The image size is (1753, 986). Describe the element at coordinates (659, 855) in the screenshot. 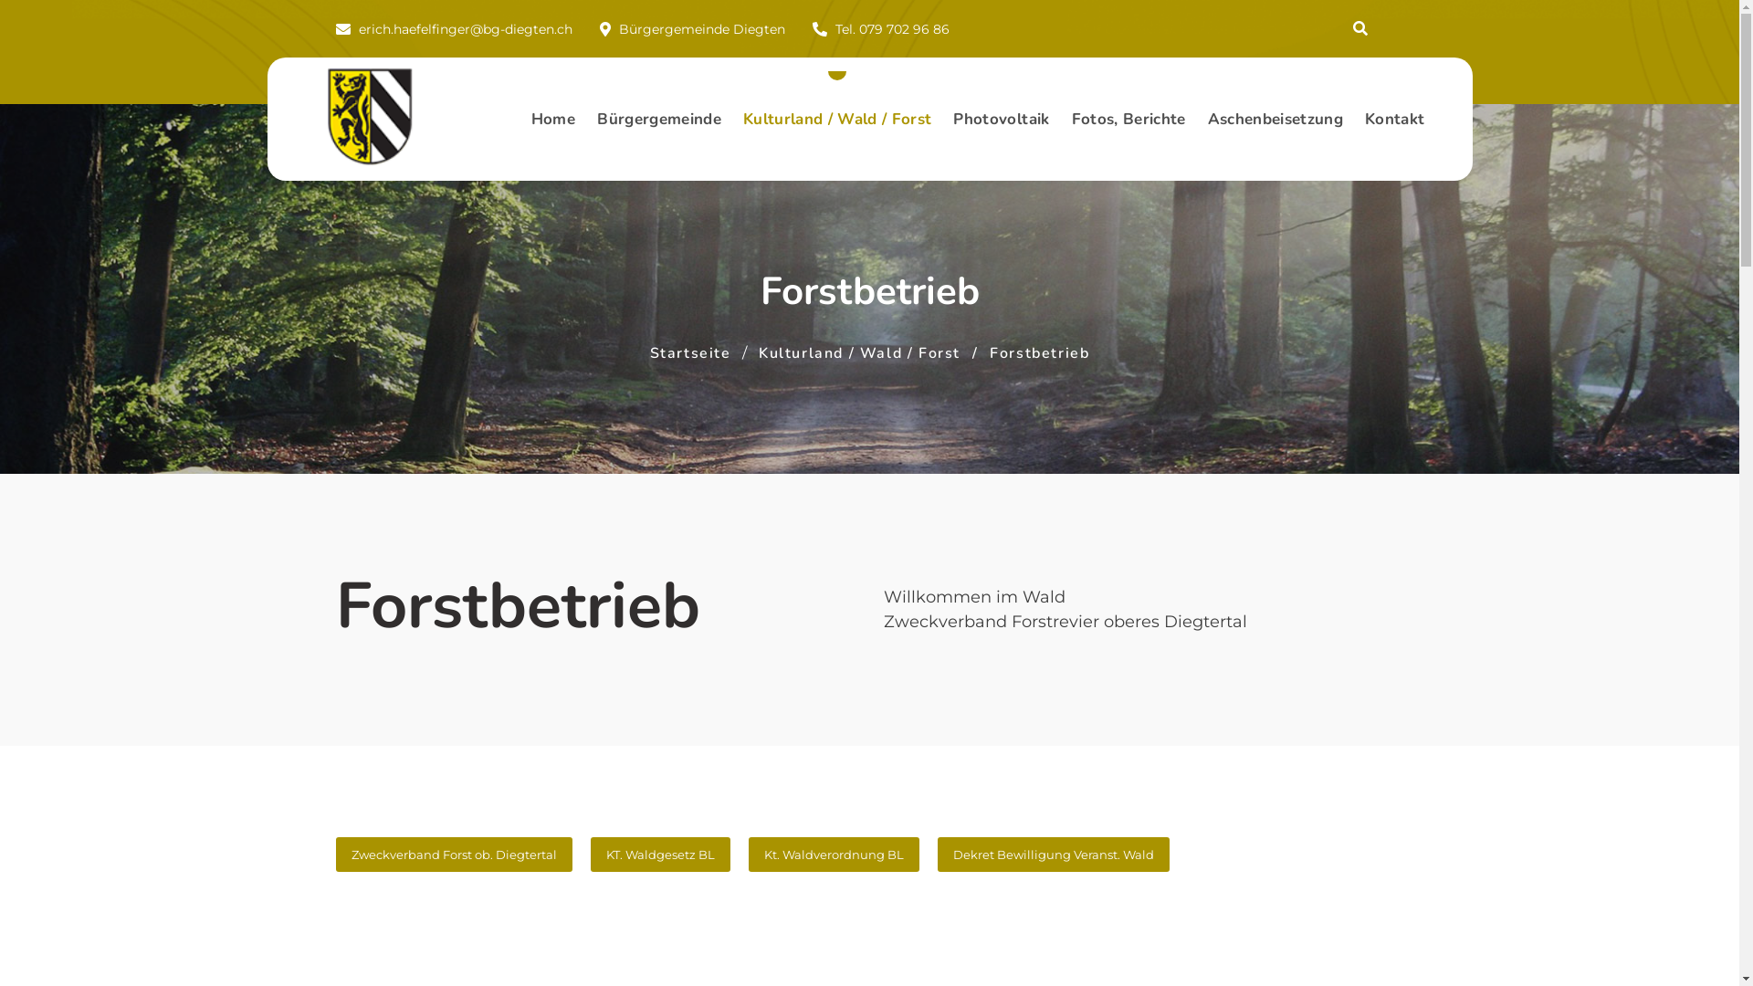

I see `KT. Waldgesetz BL` at that location.